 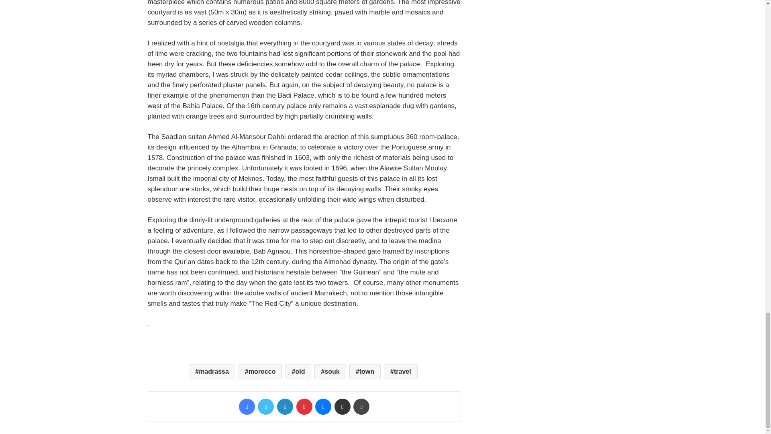 What do you see at coordinates (401, 371) in the screenshot?
I see `travel` at bounding box center [401, 371].